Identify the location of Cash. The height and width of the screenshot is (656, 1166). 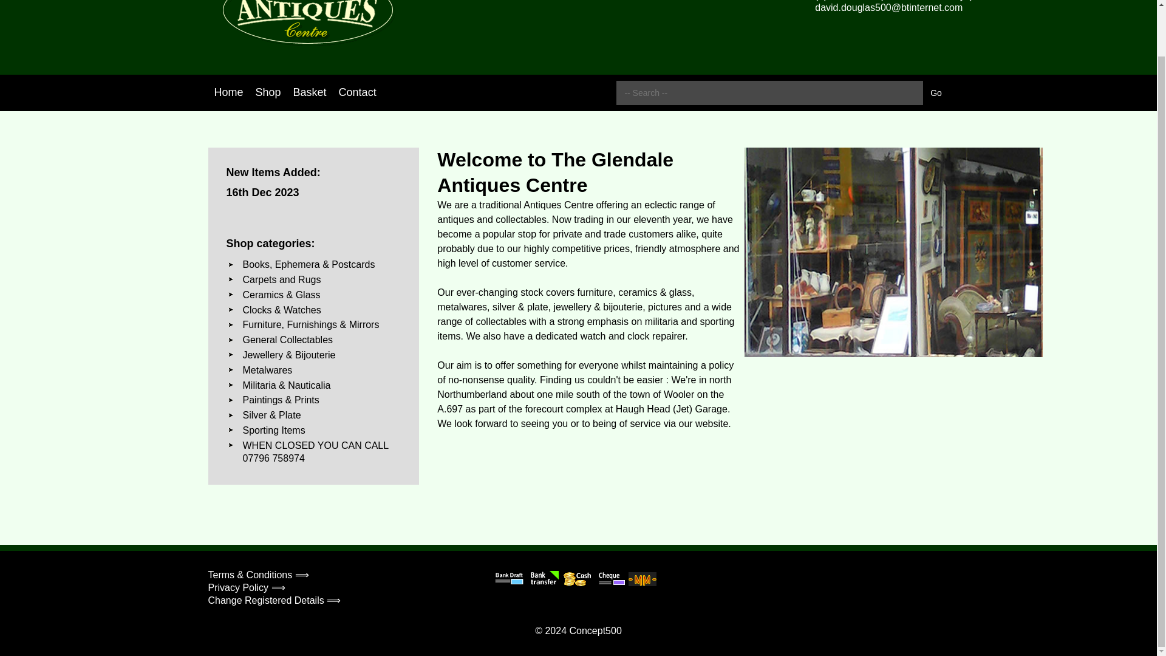
(578, 578).